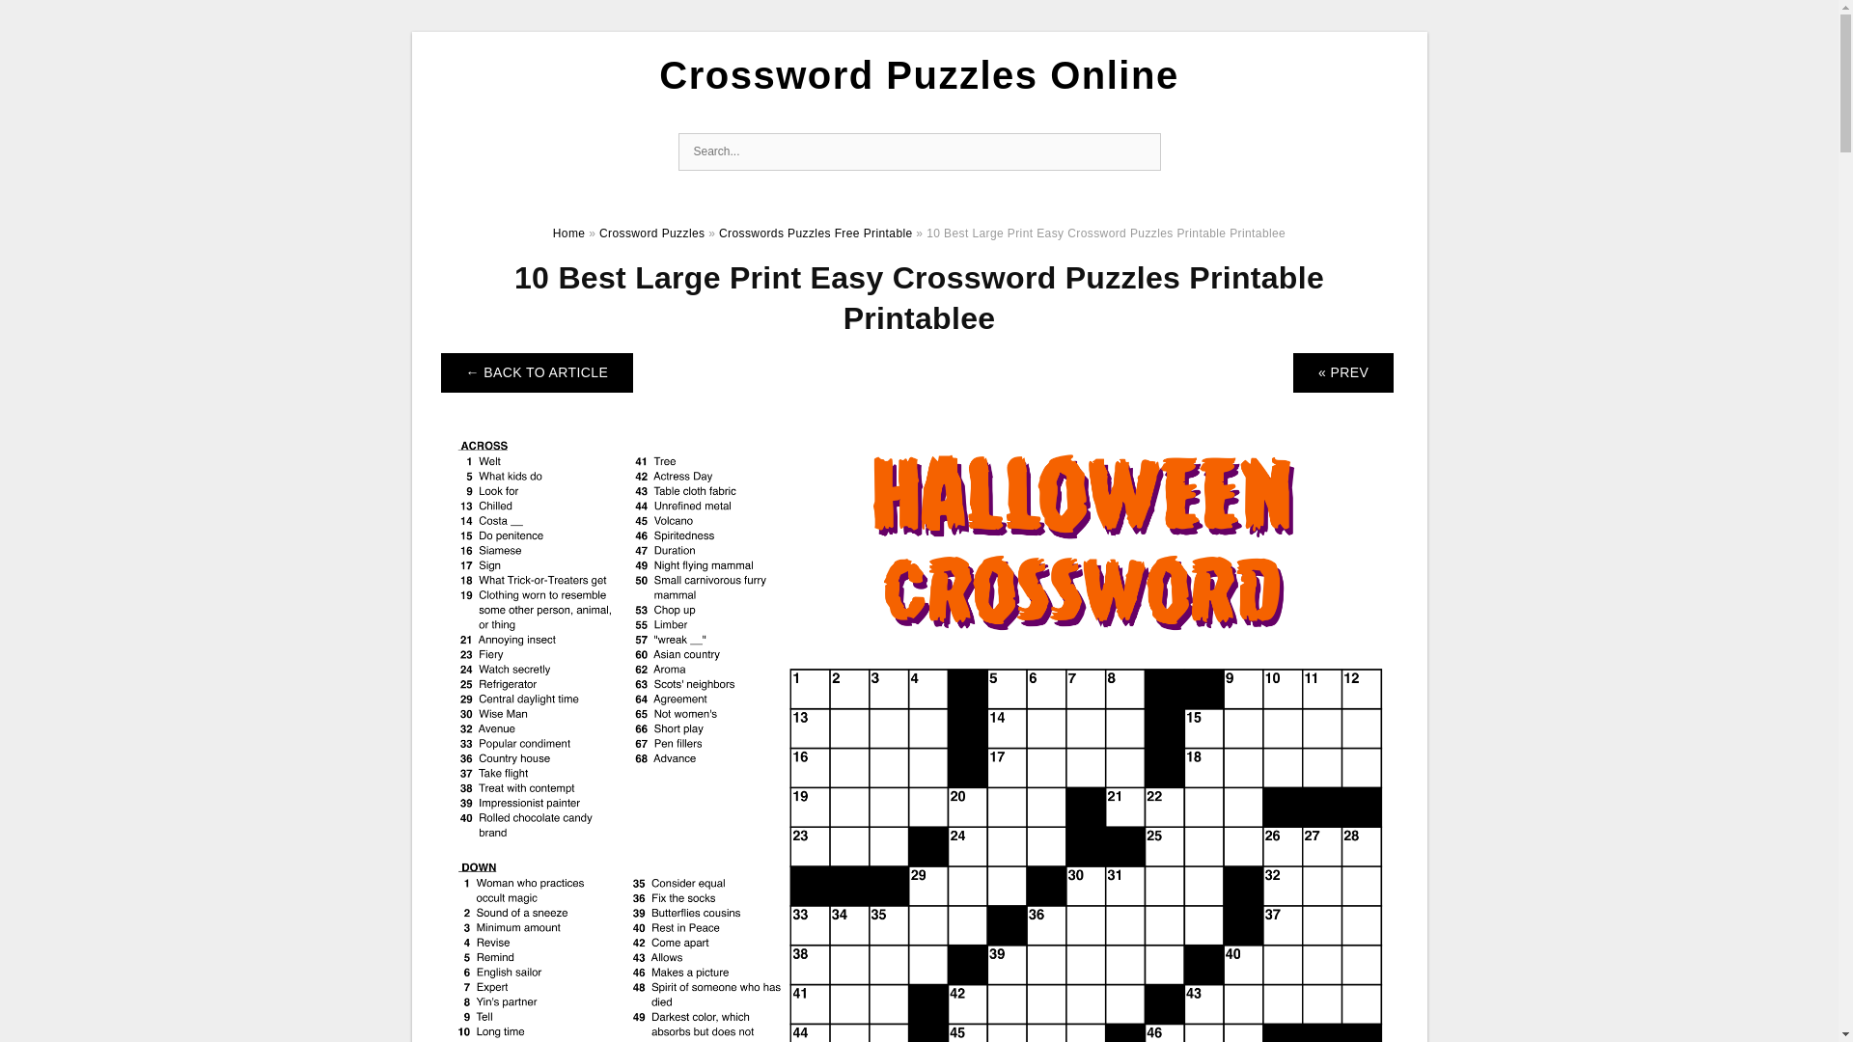 Image resolution: width=1853 pixels, height=1042 pixels. What do you see at coordinates (652, 233) in the screenshot?
I see `Crossword Puzzles` at bounding box center [652, 233].